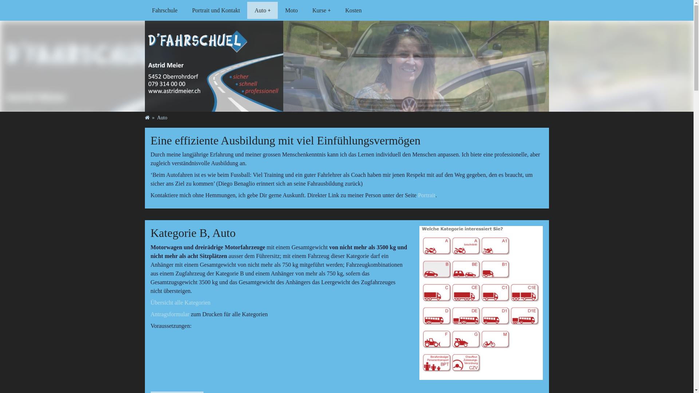 The width and height of the screenshot is (699, 393). What do you see at coordinates (481, 303) in the screenshot?
I see `kategorien` at bounding box center [481, 303].